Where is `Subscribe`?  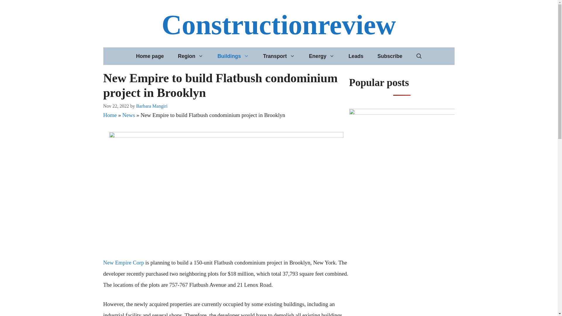
Subscribe is located at coordinates (390, 56).